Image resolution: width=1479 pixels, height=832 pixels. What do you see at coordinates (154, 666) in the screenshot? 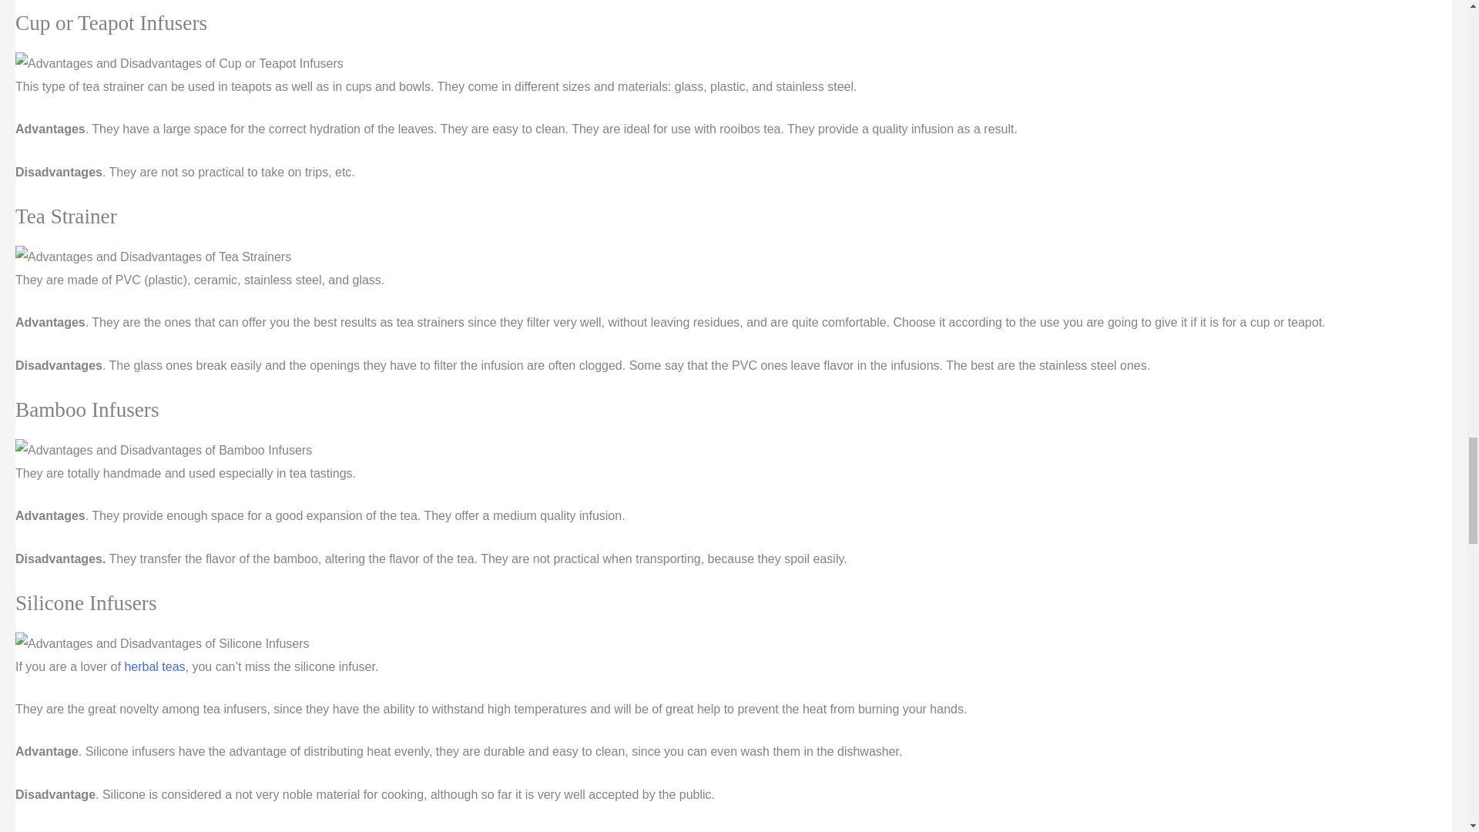
I see `herbal teas` at bounding box center [154, 666].